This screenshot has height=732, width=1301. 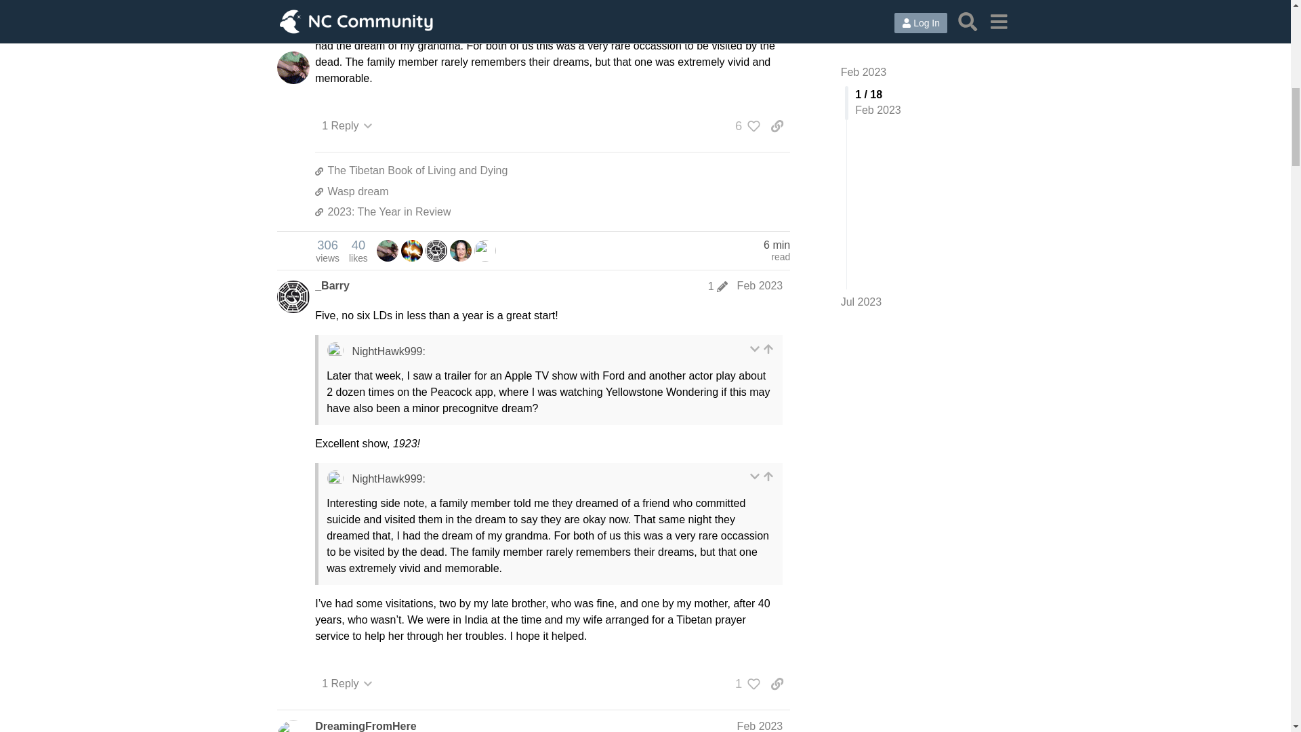 What do you see at coordinates (552, 191) in the screenshot?
I see `1 Reply` at bounding box center [552, 191].